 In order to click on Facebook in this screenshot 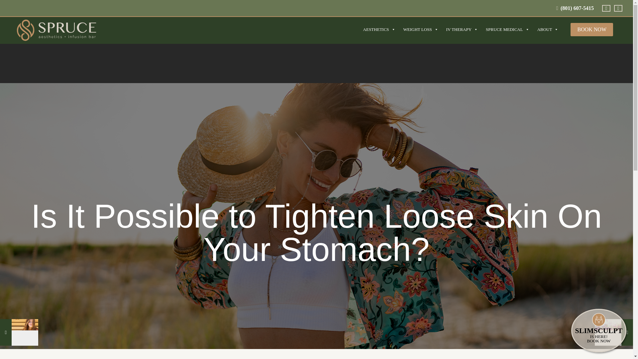, I will do `click(605, 8)`.